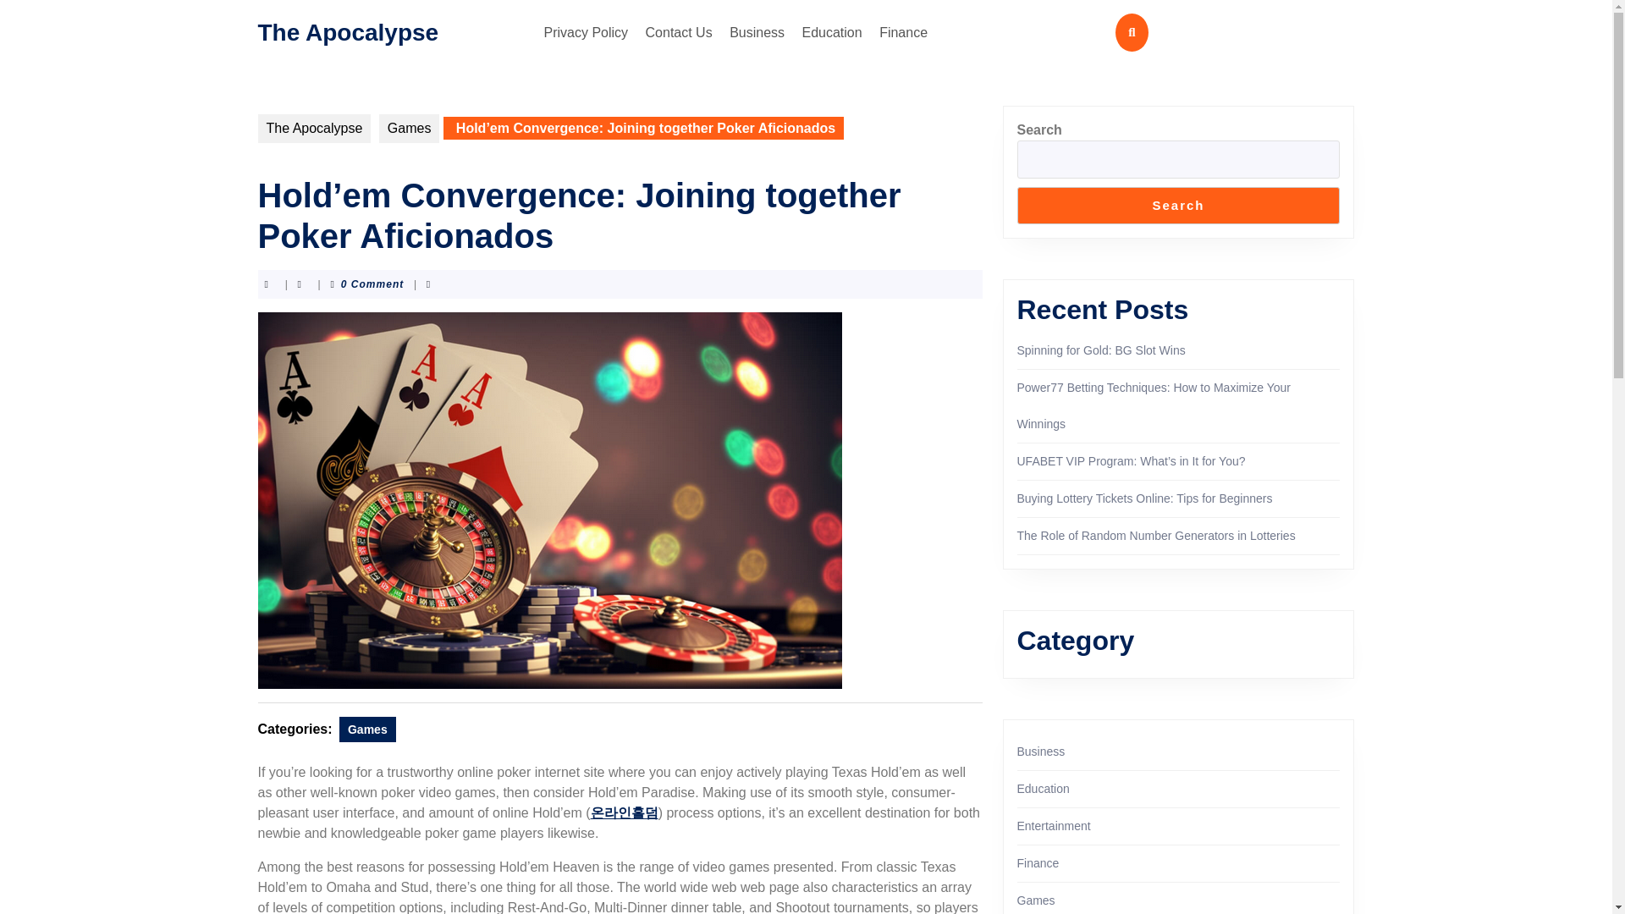 The width and height of the screenshot is (1625, 914). I want to click on The Apocalypse, so click(313, 129).